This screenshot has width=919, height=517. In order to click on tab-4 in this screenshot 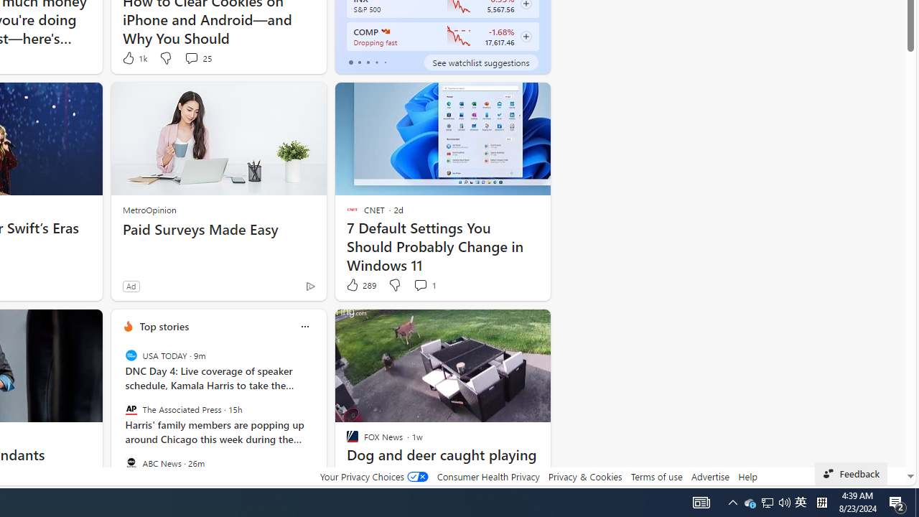, I will do `click(385, 62)`.